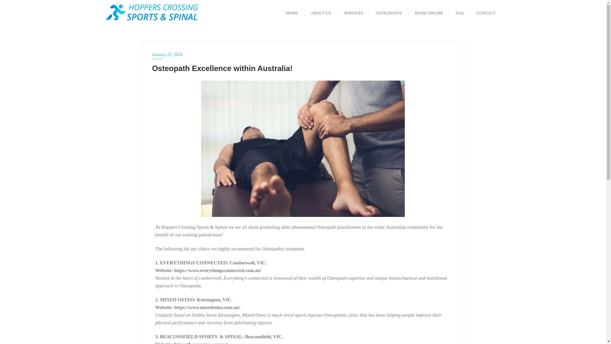 This screenshot has width=611, height=344. I want to click on ABOUT US, so click(321, 12).